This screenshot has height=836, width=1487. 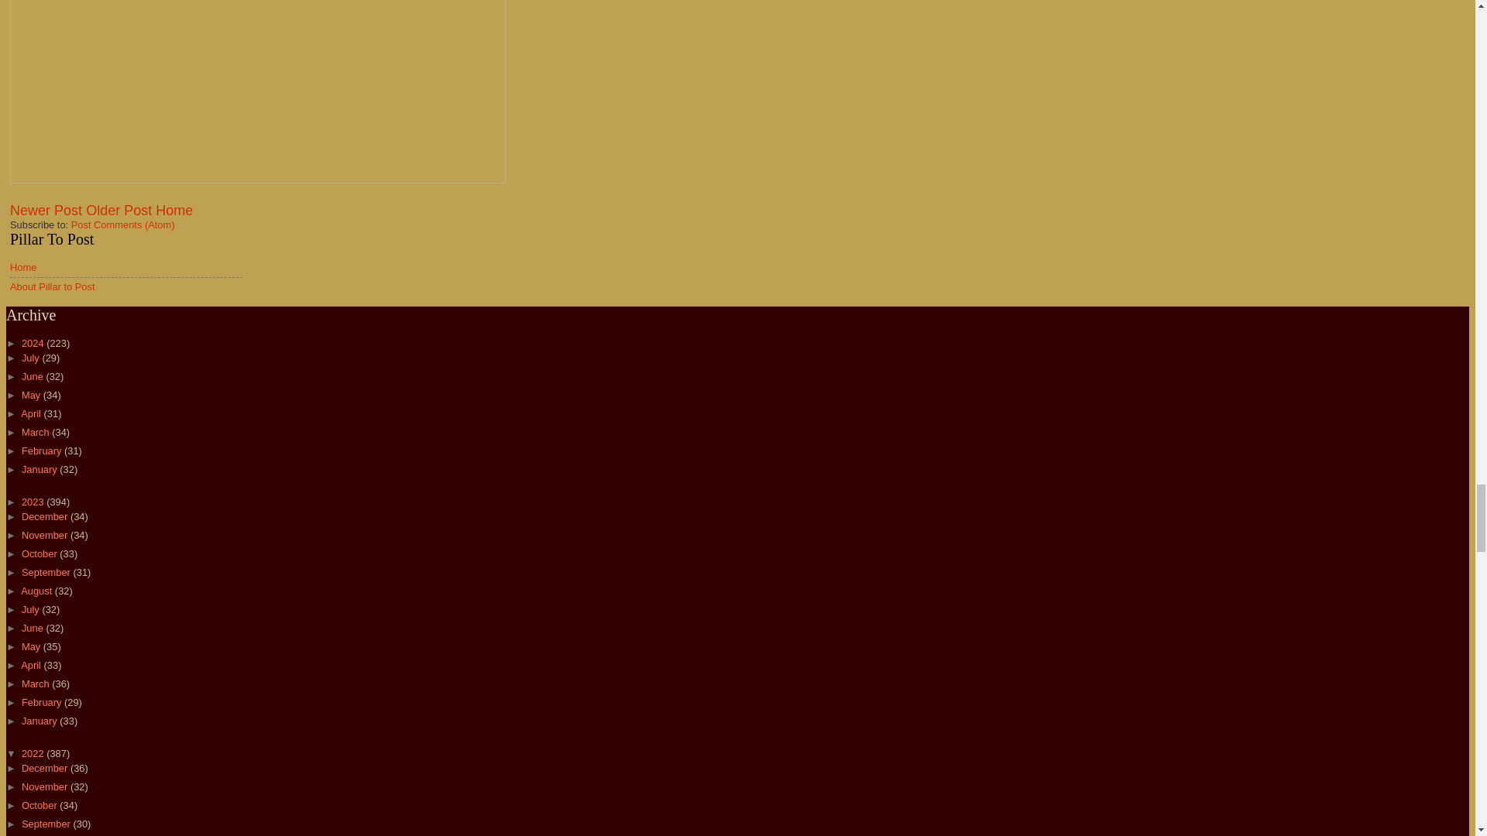 I want to click on Home, so click(x=174, y=211).